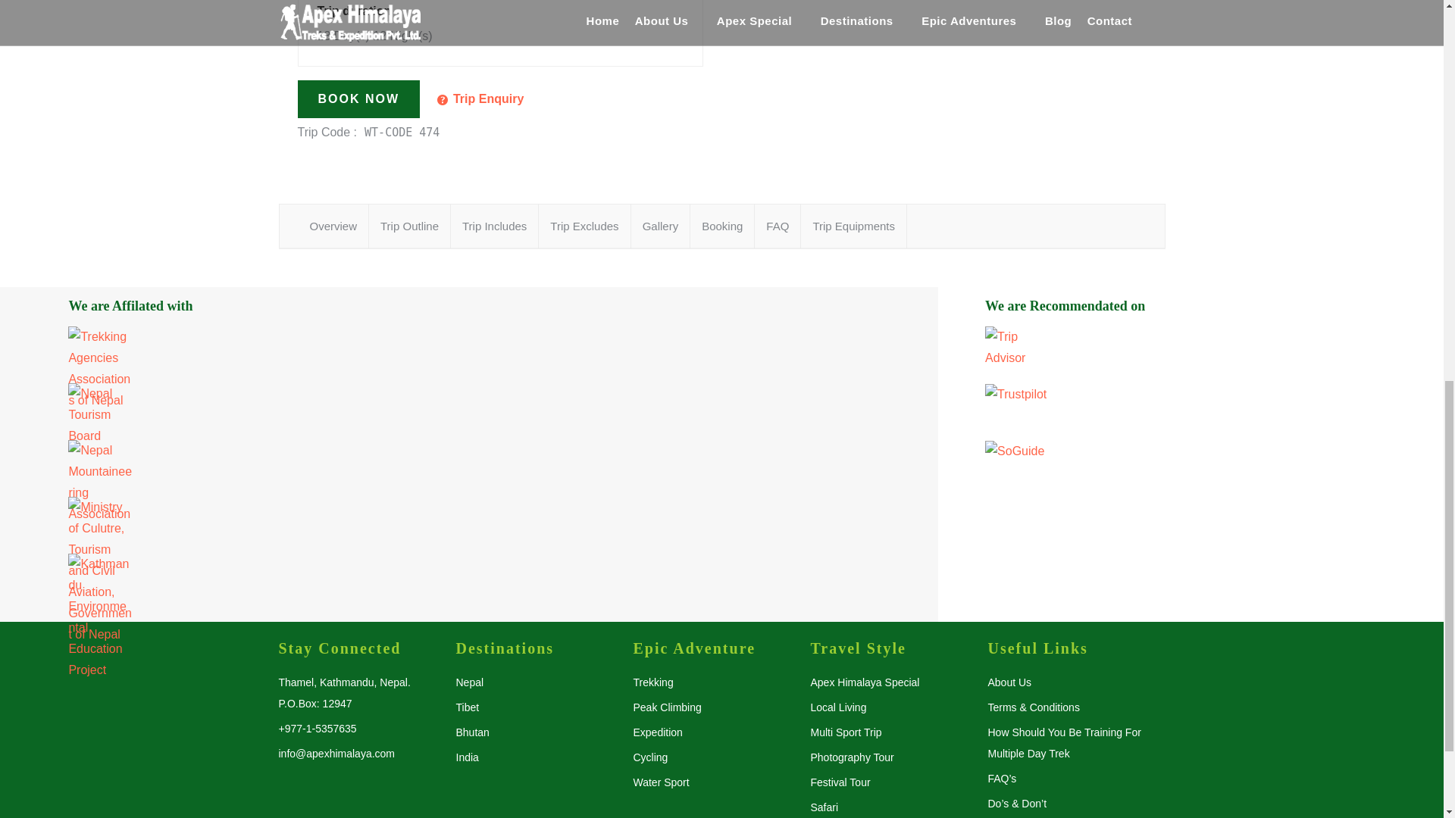 This screenshot has width=1455, height=818. Describe the element at coordinates (468, 412) in the screenshot. I see `Nepal Tourism Board` at that location.